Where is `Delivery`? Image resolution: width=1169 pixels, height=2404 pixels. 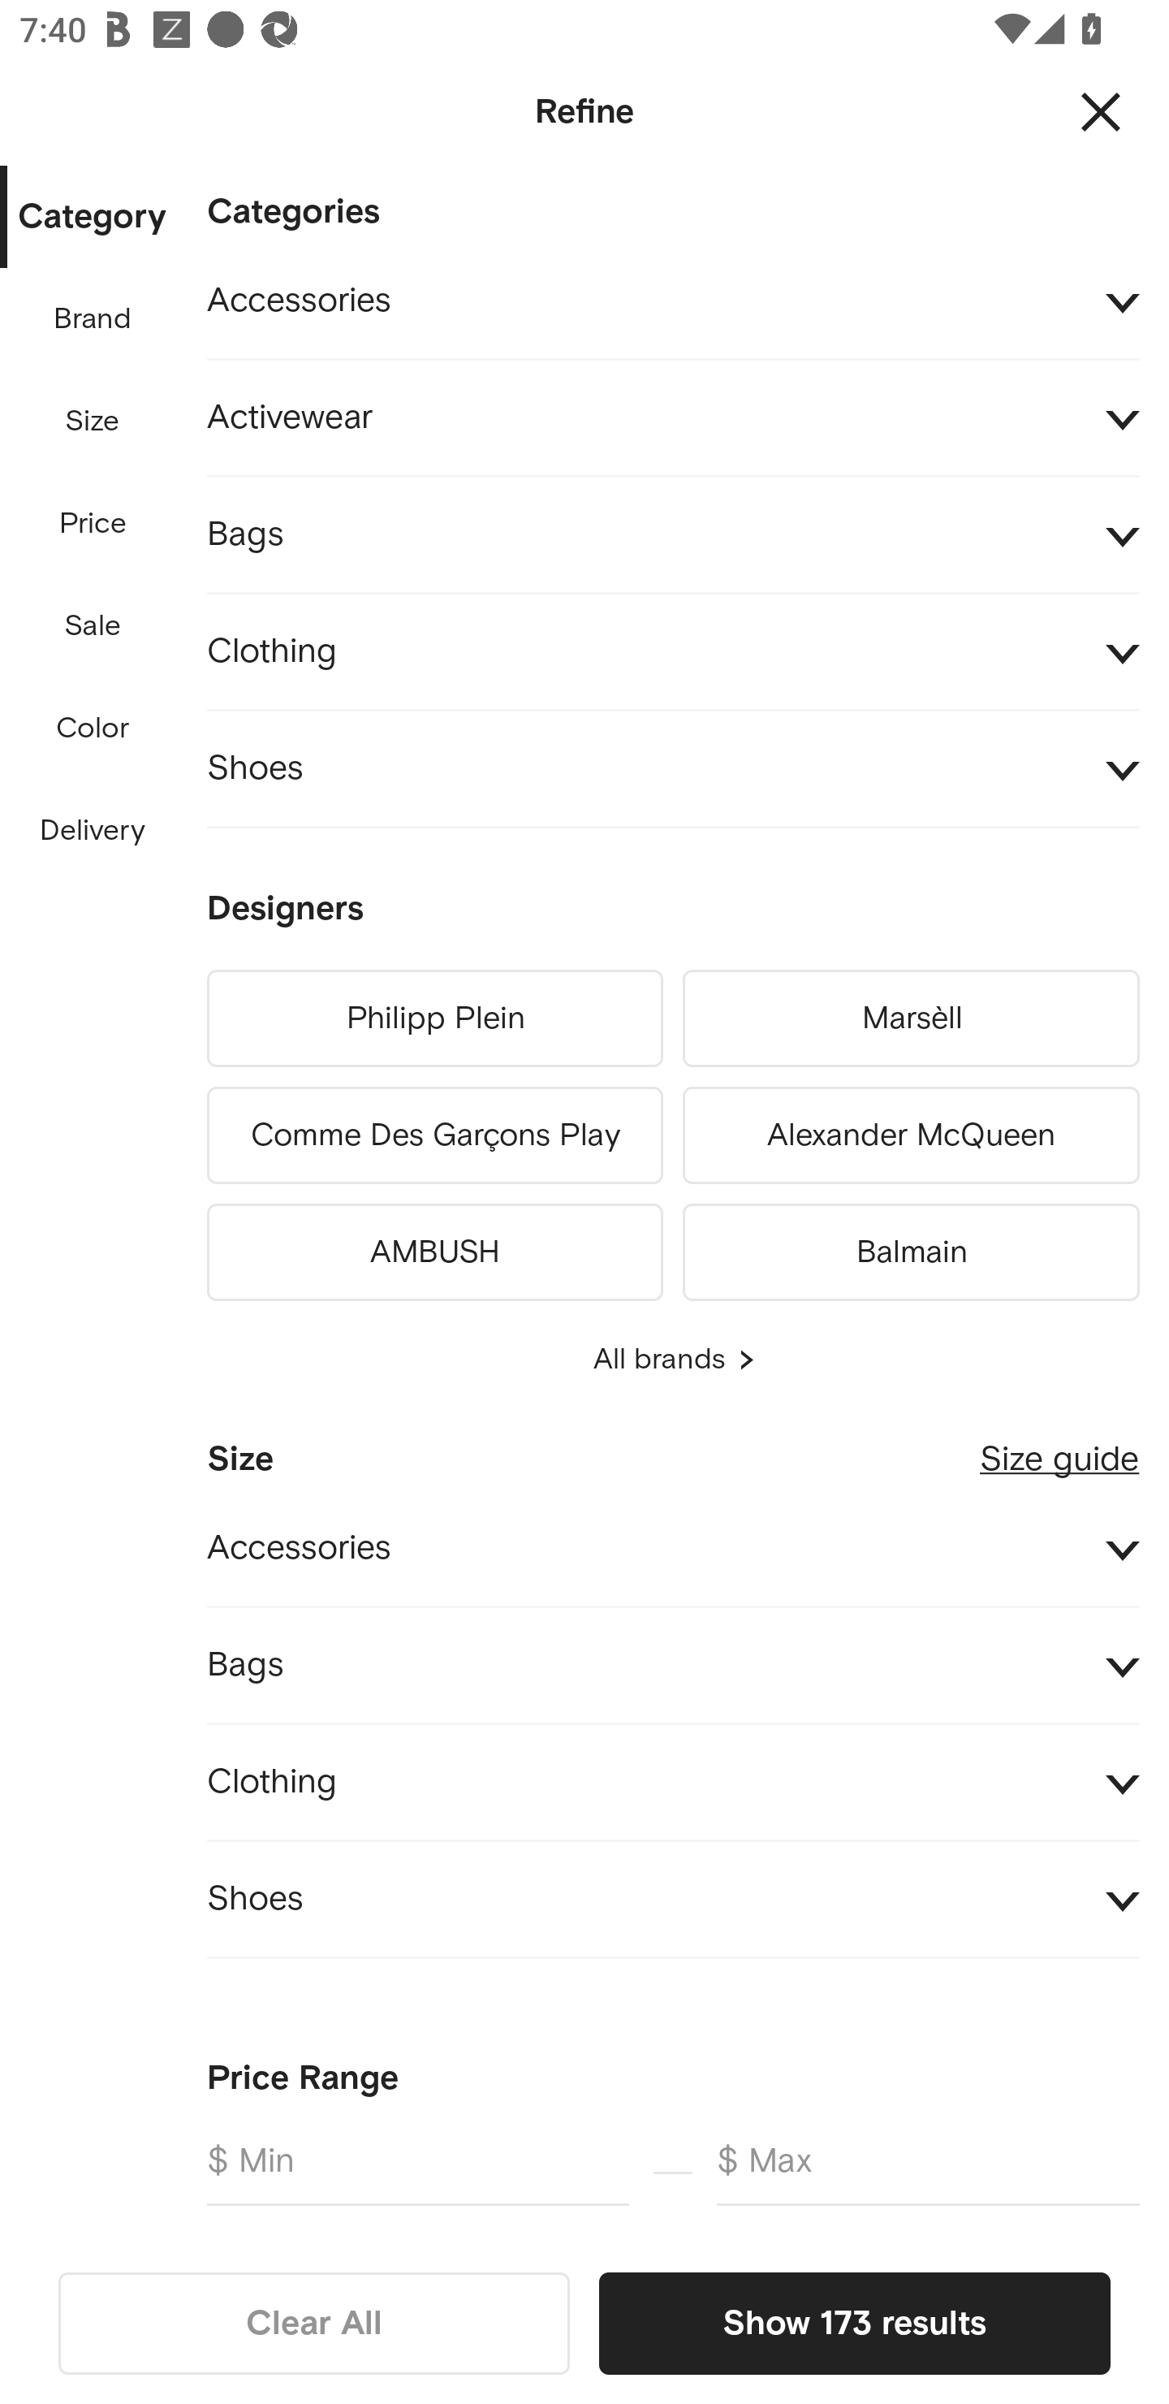
Delivery is located at coordinates (92, 832).